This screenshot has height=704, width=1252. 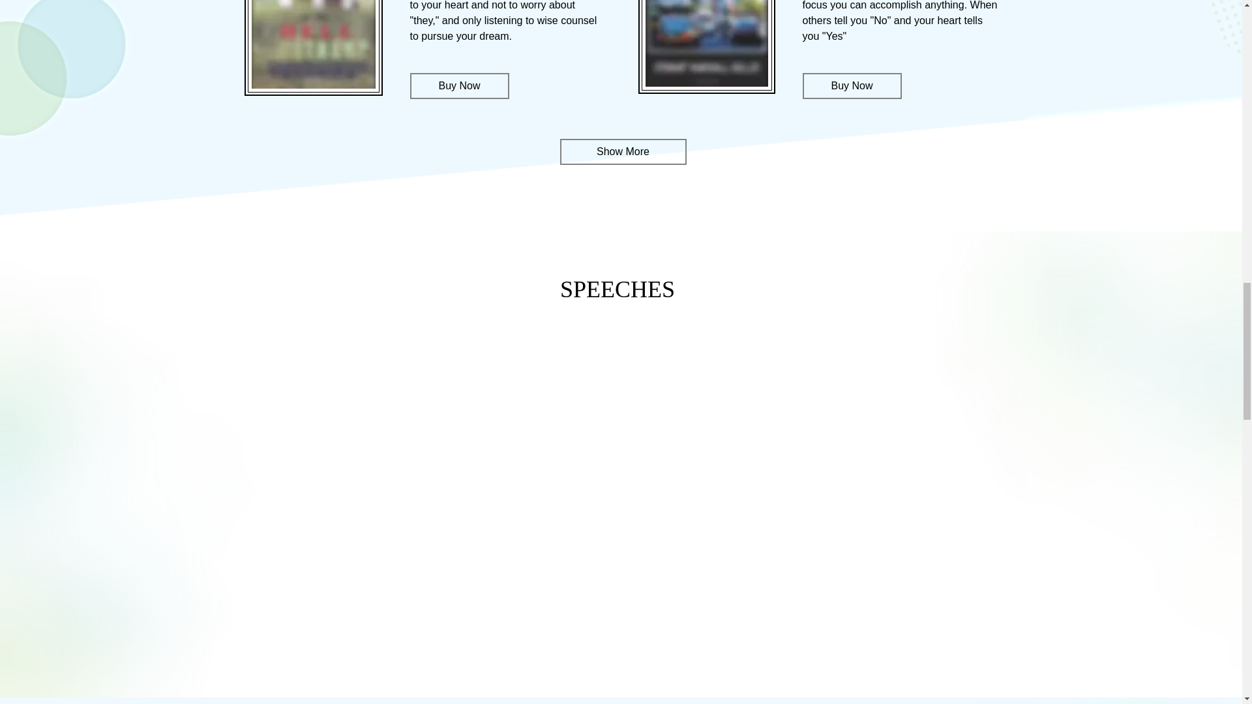 What do you see at coordinates (458, 86) in the screenshot?
I see `Buy Now` at bounding box center [458, 86].